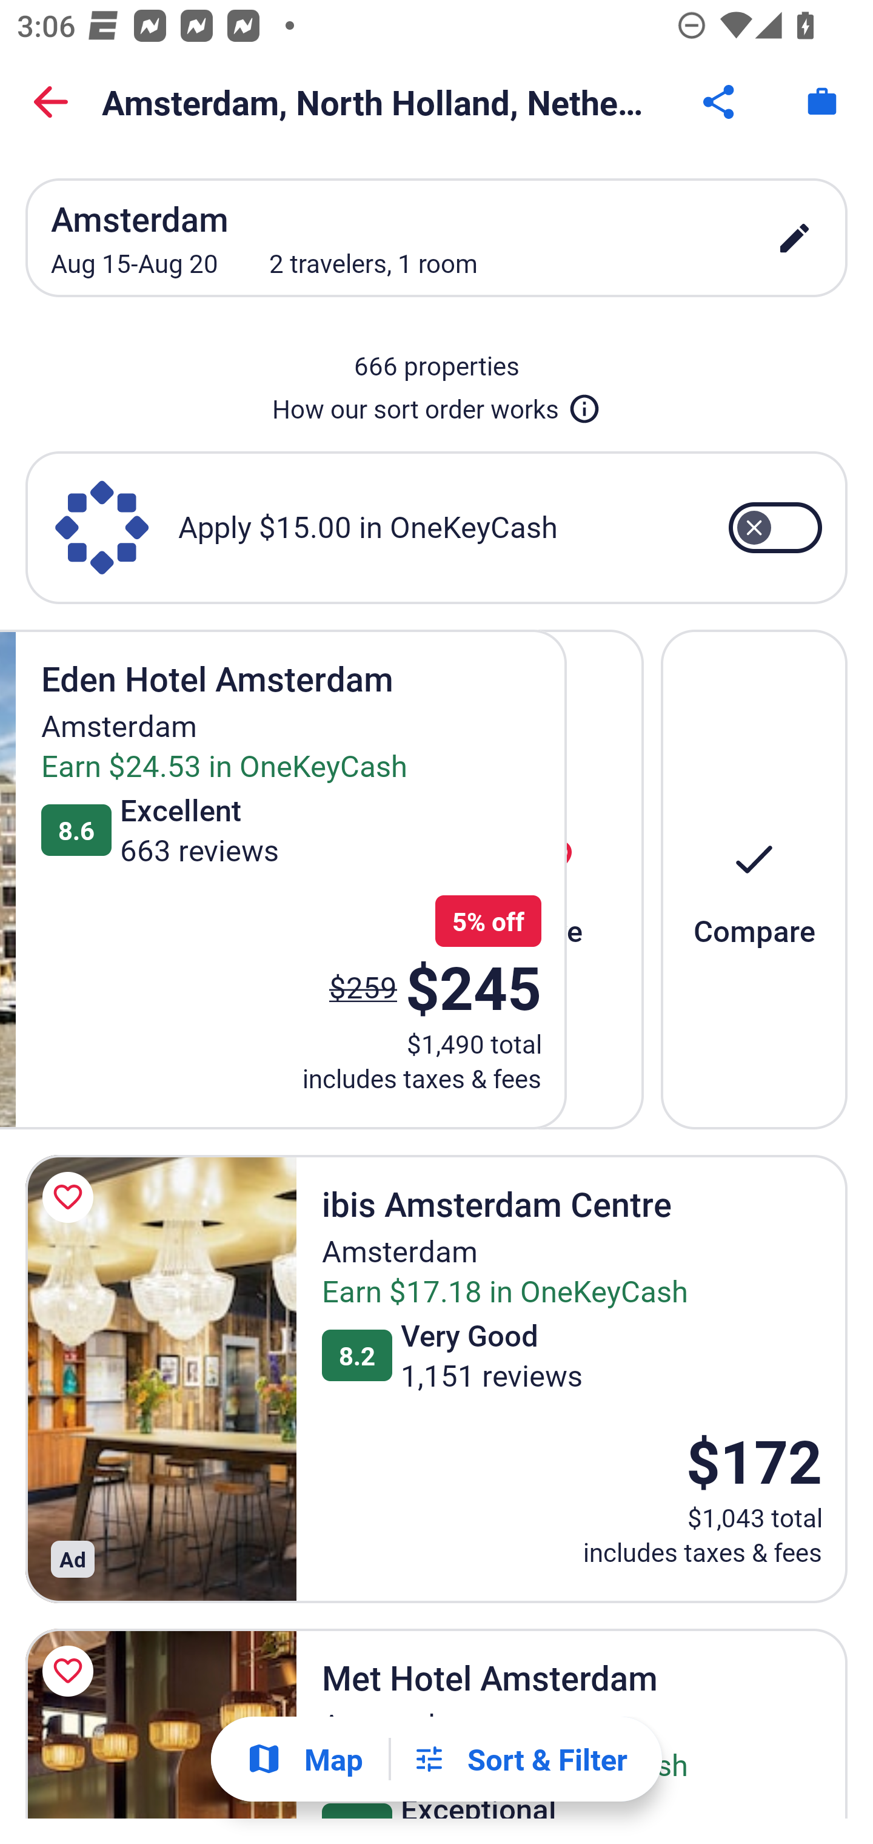 The image size is (873, 1844). What do you see at coordinates (520, 1759) in the screenshot?
I see `Filters Sort & Filter Filters Button` at bounding box center [520, 1759].